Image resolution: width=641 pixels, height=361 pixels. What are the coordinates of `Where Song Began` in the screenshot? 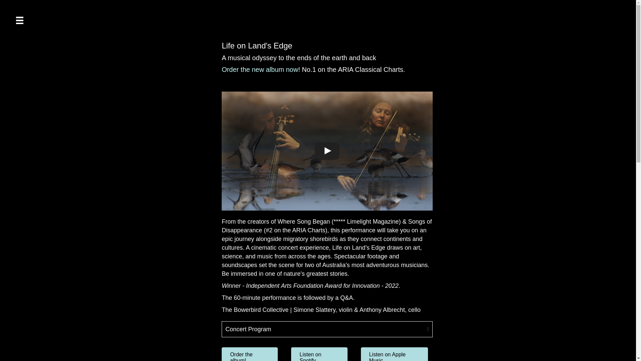 It's located at (304, 221).